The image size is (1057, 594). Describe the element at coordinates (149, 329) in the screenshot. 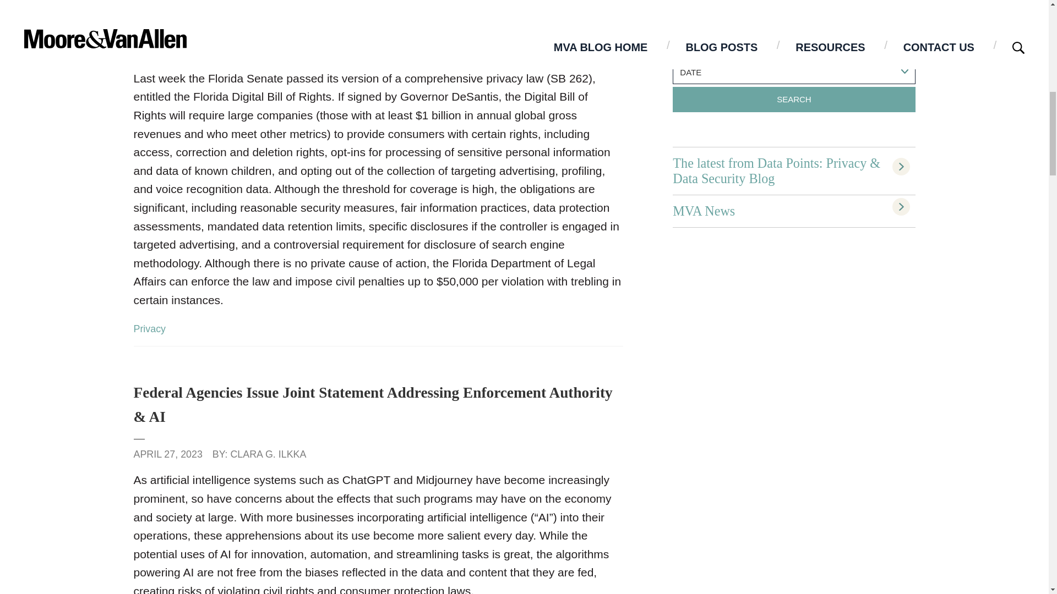

I see `Privacy` at that location.